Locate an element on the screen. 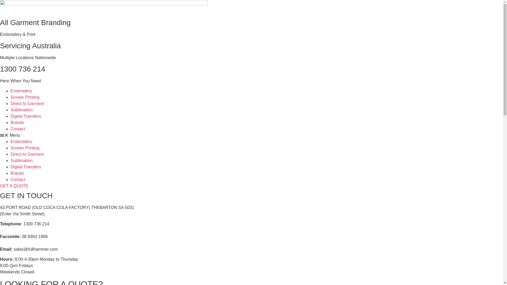 The width and height of the screenshot is (507, 285). Sublimation is located at coordinates (22, 110).